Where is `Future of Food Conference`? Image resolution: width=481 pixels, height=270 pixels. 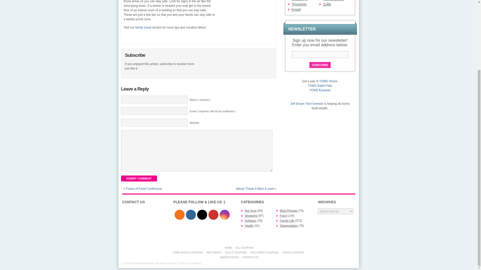 Future of Food Conference is located at coordinates (144, 189).